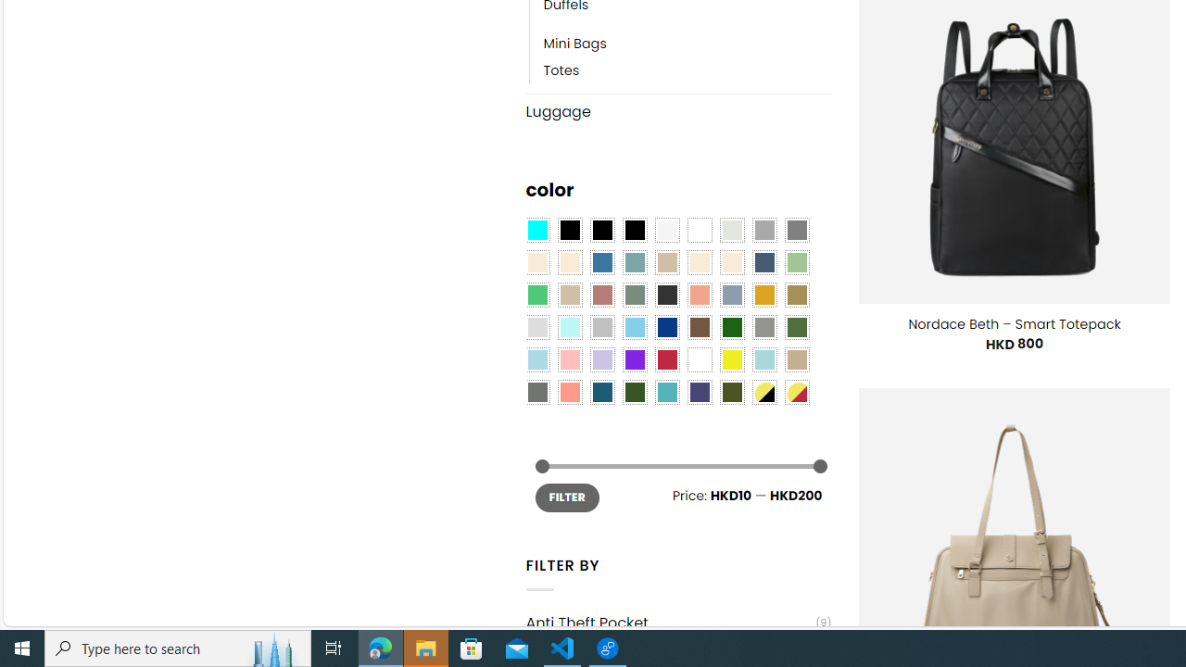 This screenshot has height=667, width=1186. Describe the element at coordinates (797, 393) in the screenshot. I see `Yellow-Red` at that location.